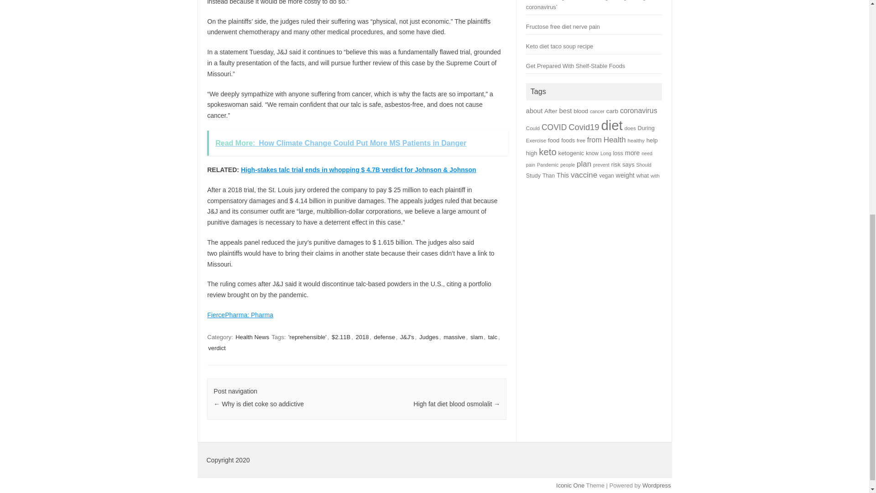  Describe the element at coordinates (362, 337) in the screenshot. I see `2018` at that location.